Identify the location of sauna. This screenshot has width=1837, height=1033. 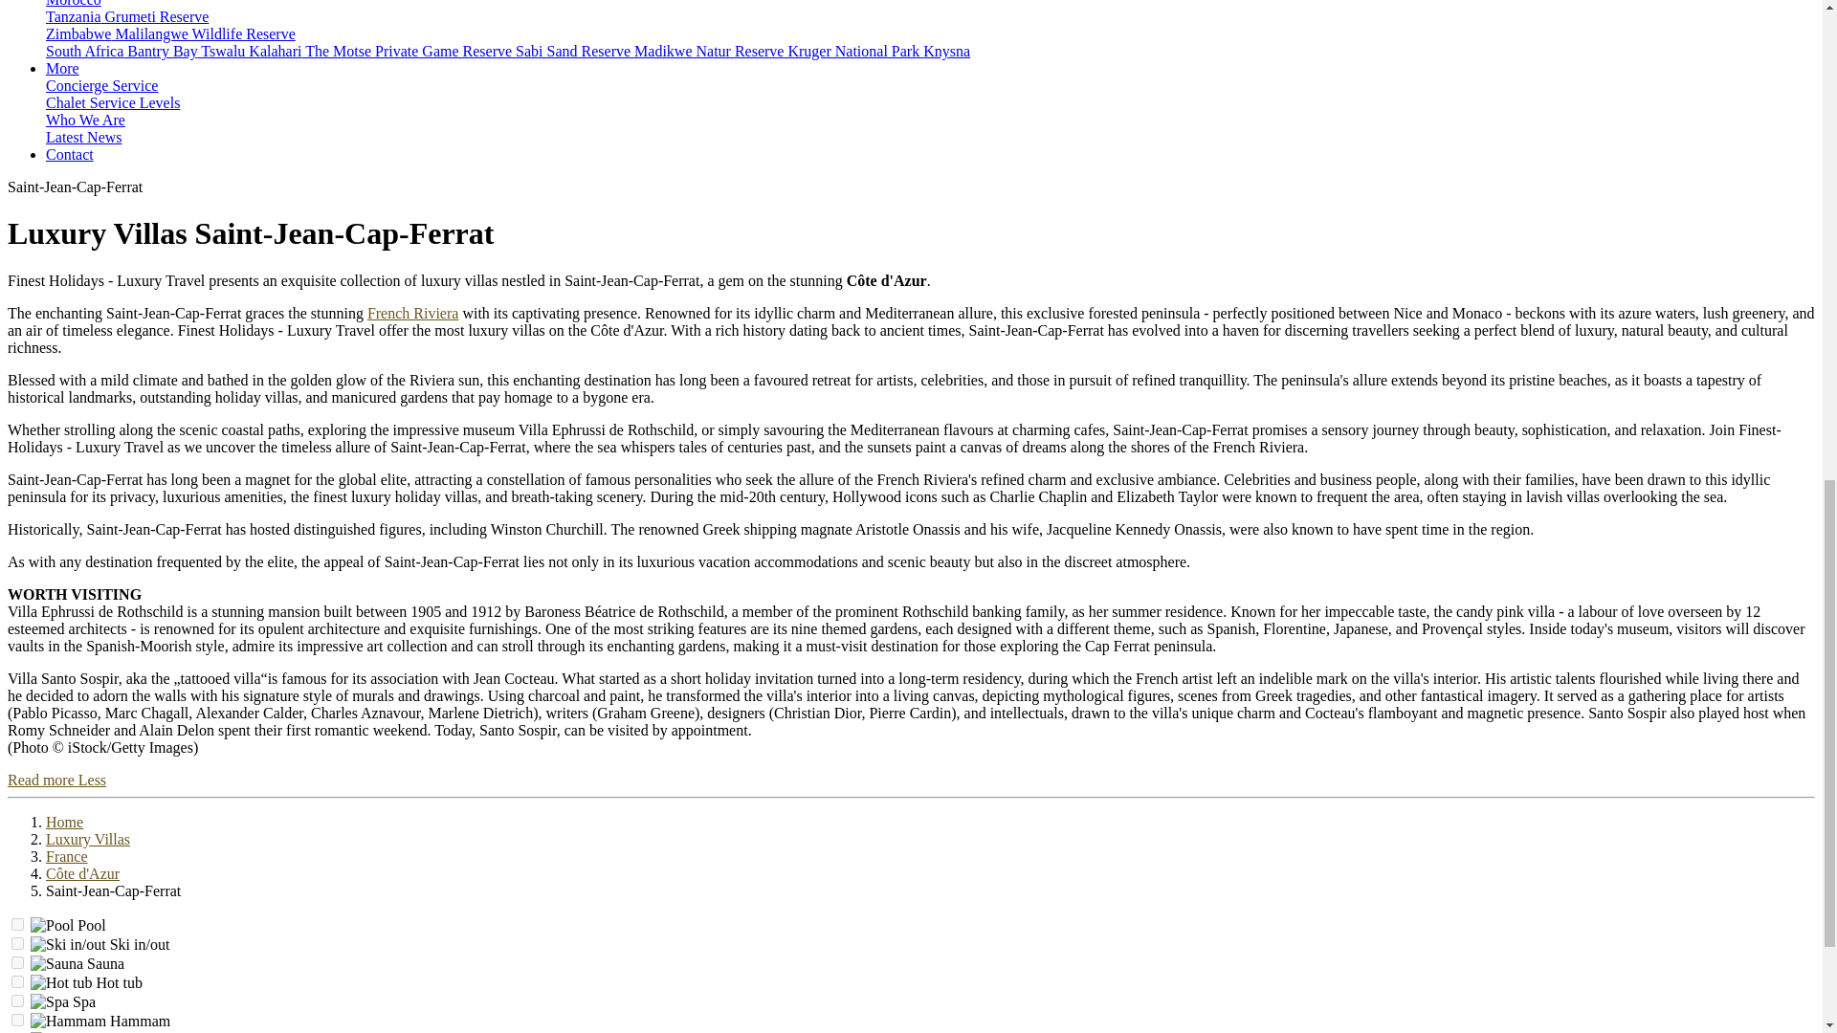
(17, 962).